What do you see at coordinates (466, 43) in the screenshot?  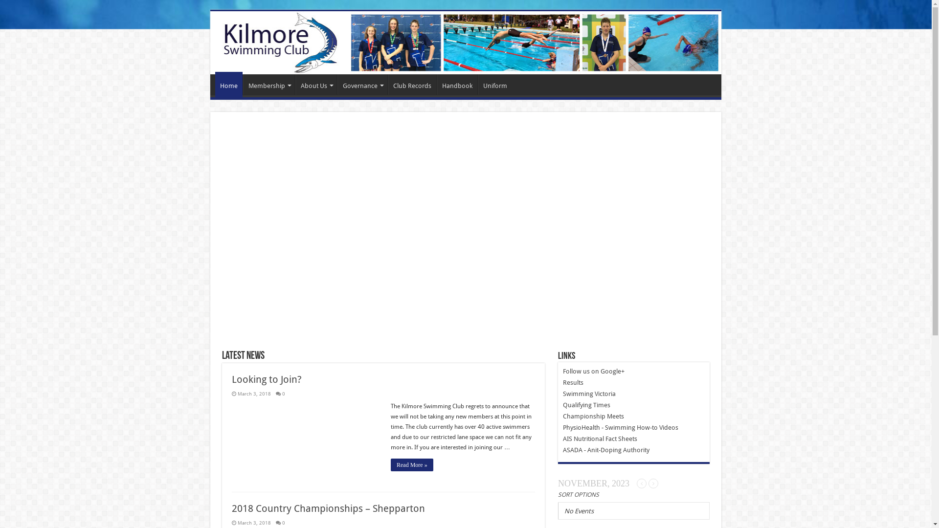 I see `Kilmore Swimming Club` at bounding box center [466, 43].